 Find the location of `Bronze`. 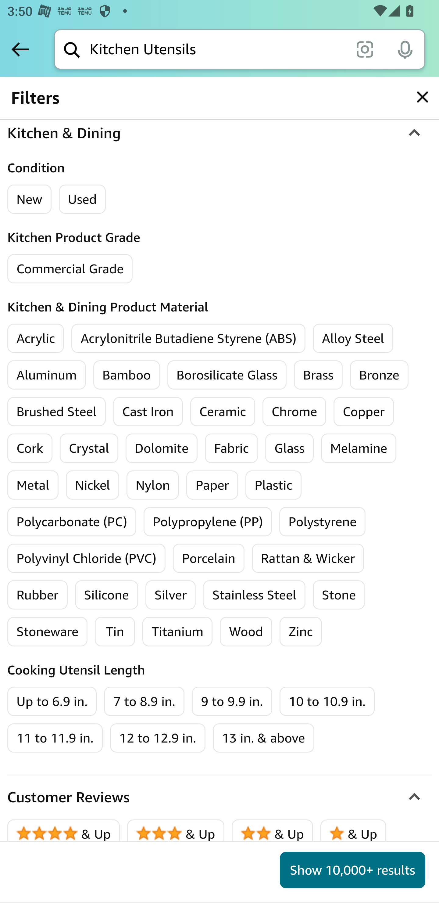

Bronze is located at coordinates (379, 375).